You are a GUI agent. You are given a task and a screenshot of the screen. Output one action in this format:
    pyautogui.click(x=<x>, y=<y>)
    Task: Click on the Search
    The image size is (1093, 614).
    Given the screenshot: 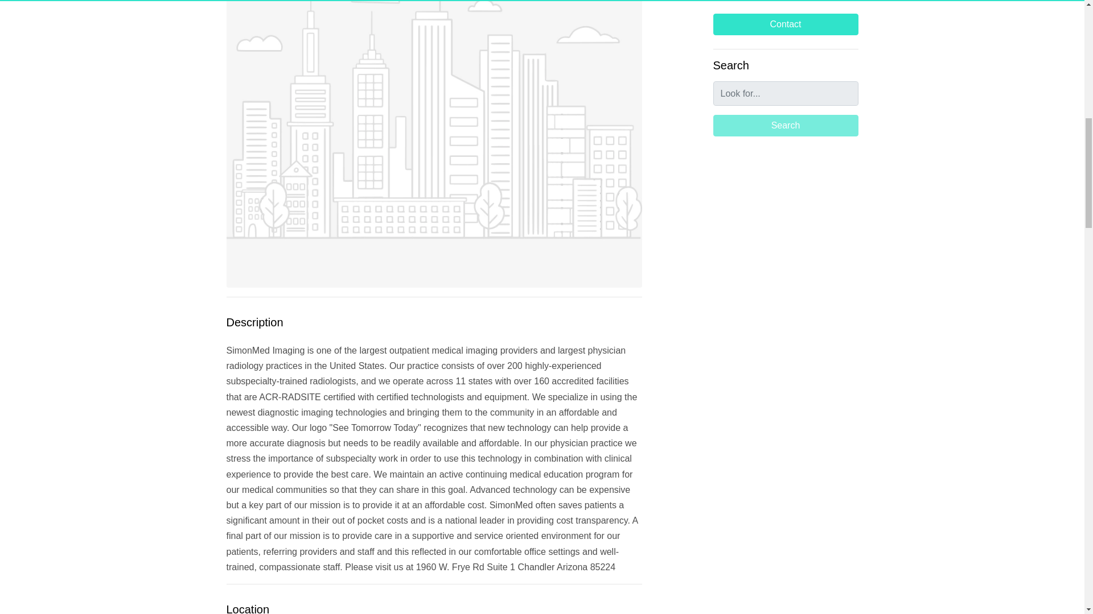 What is the action you would take?
    pyautogui.click(x=785, y=125)
    